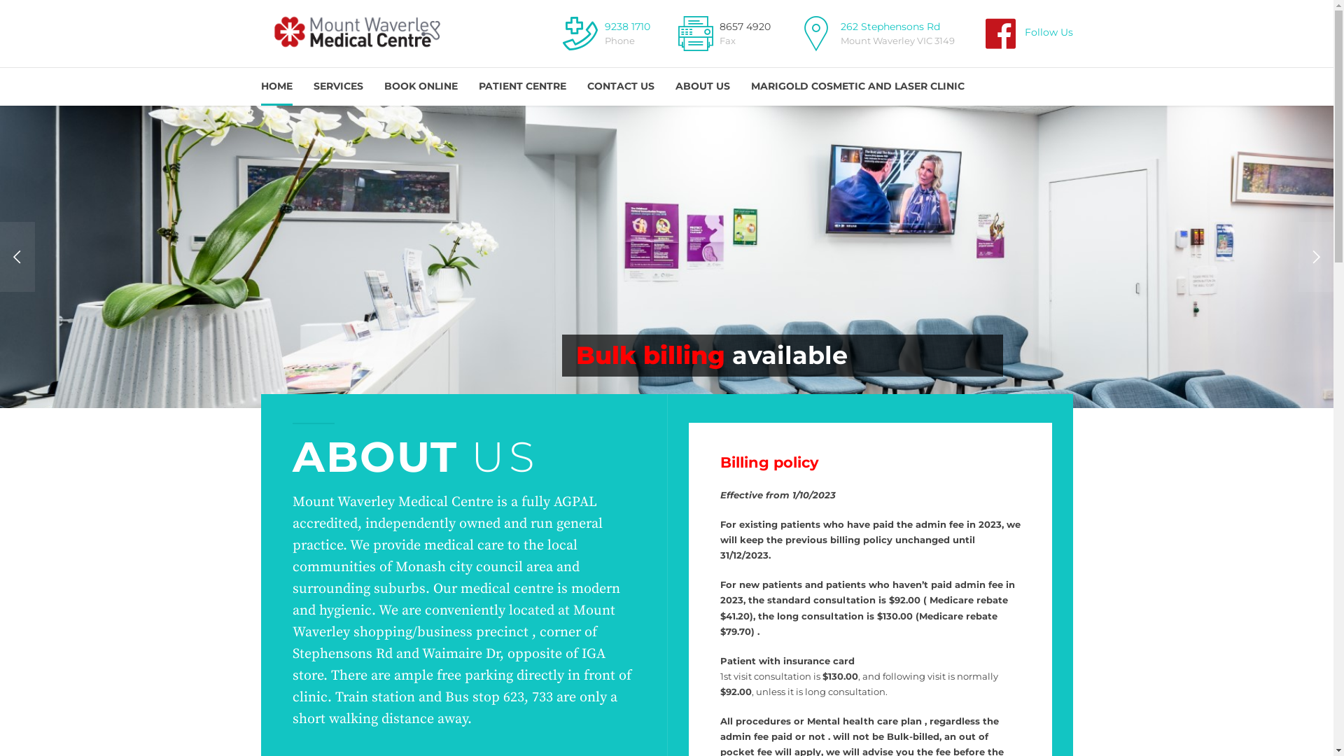 This screenshot has height=756, width=1344. Describe the element at coordinates (605, 34) in the screenshot. I see `9238 1710
Phone` at that location.